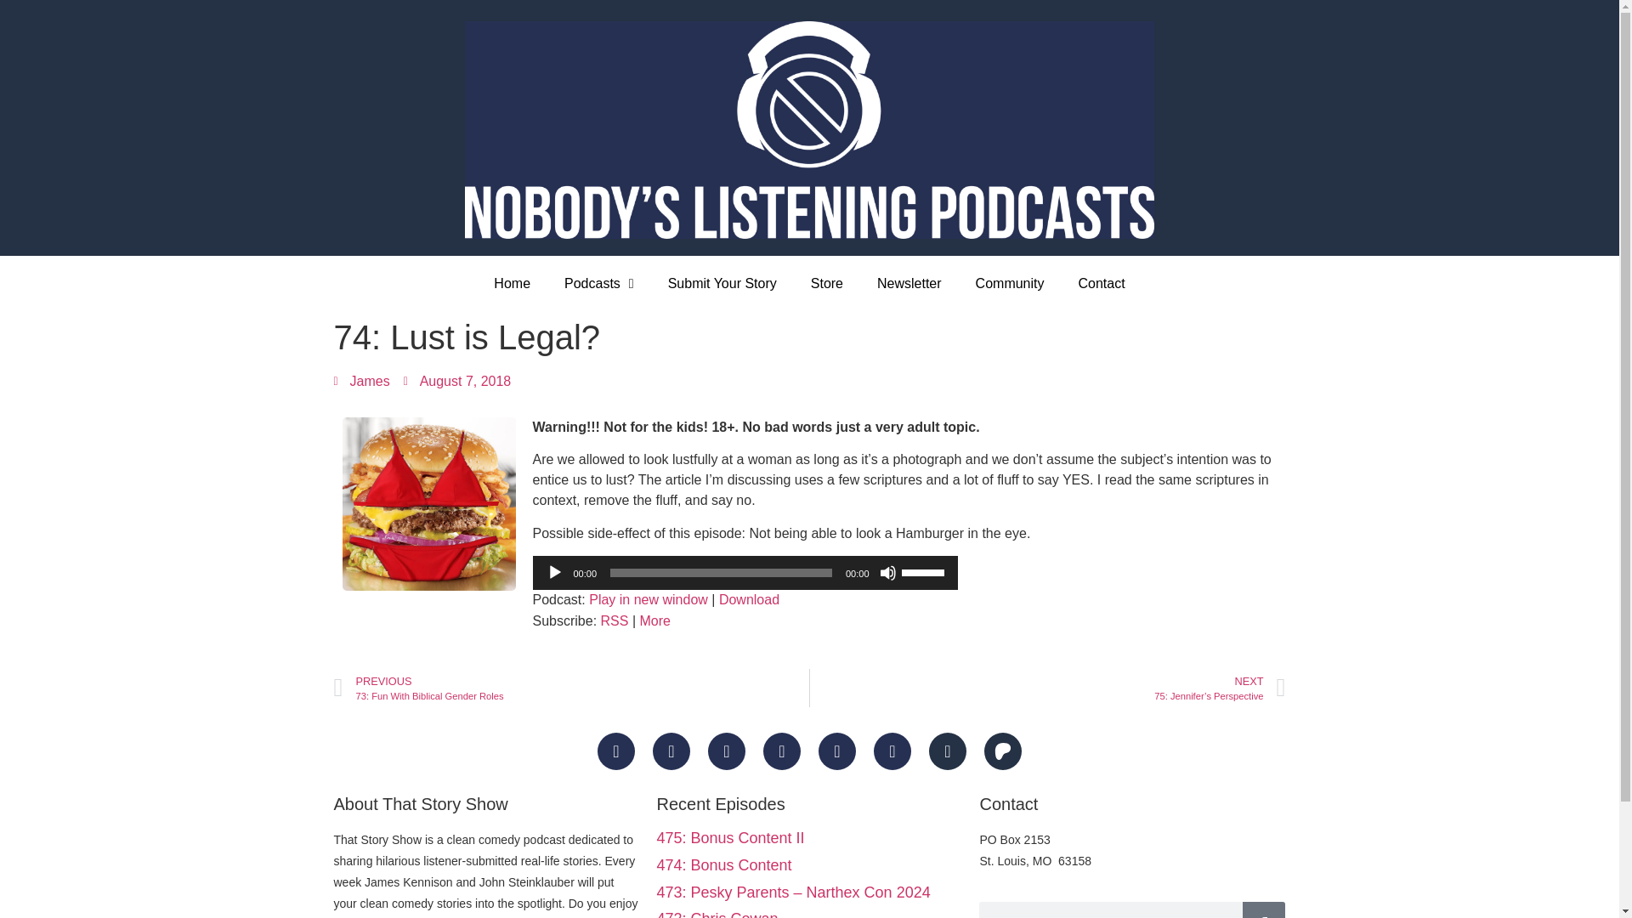  Describe the element at coordinates (598, 284) in the screenshot. I see `Podcasts` at that location.